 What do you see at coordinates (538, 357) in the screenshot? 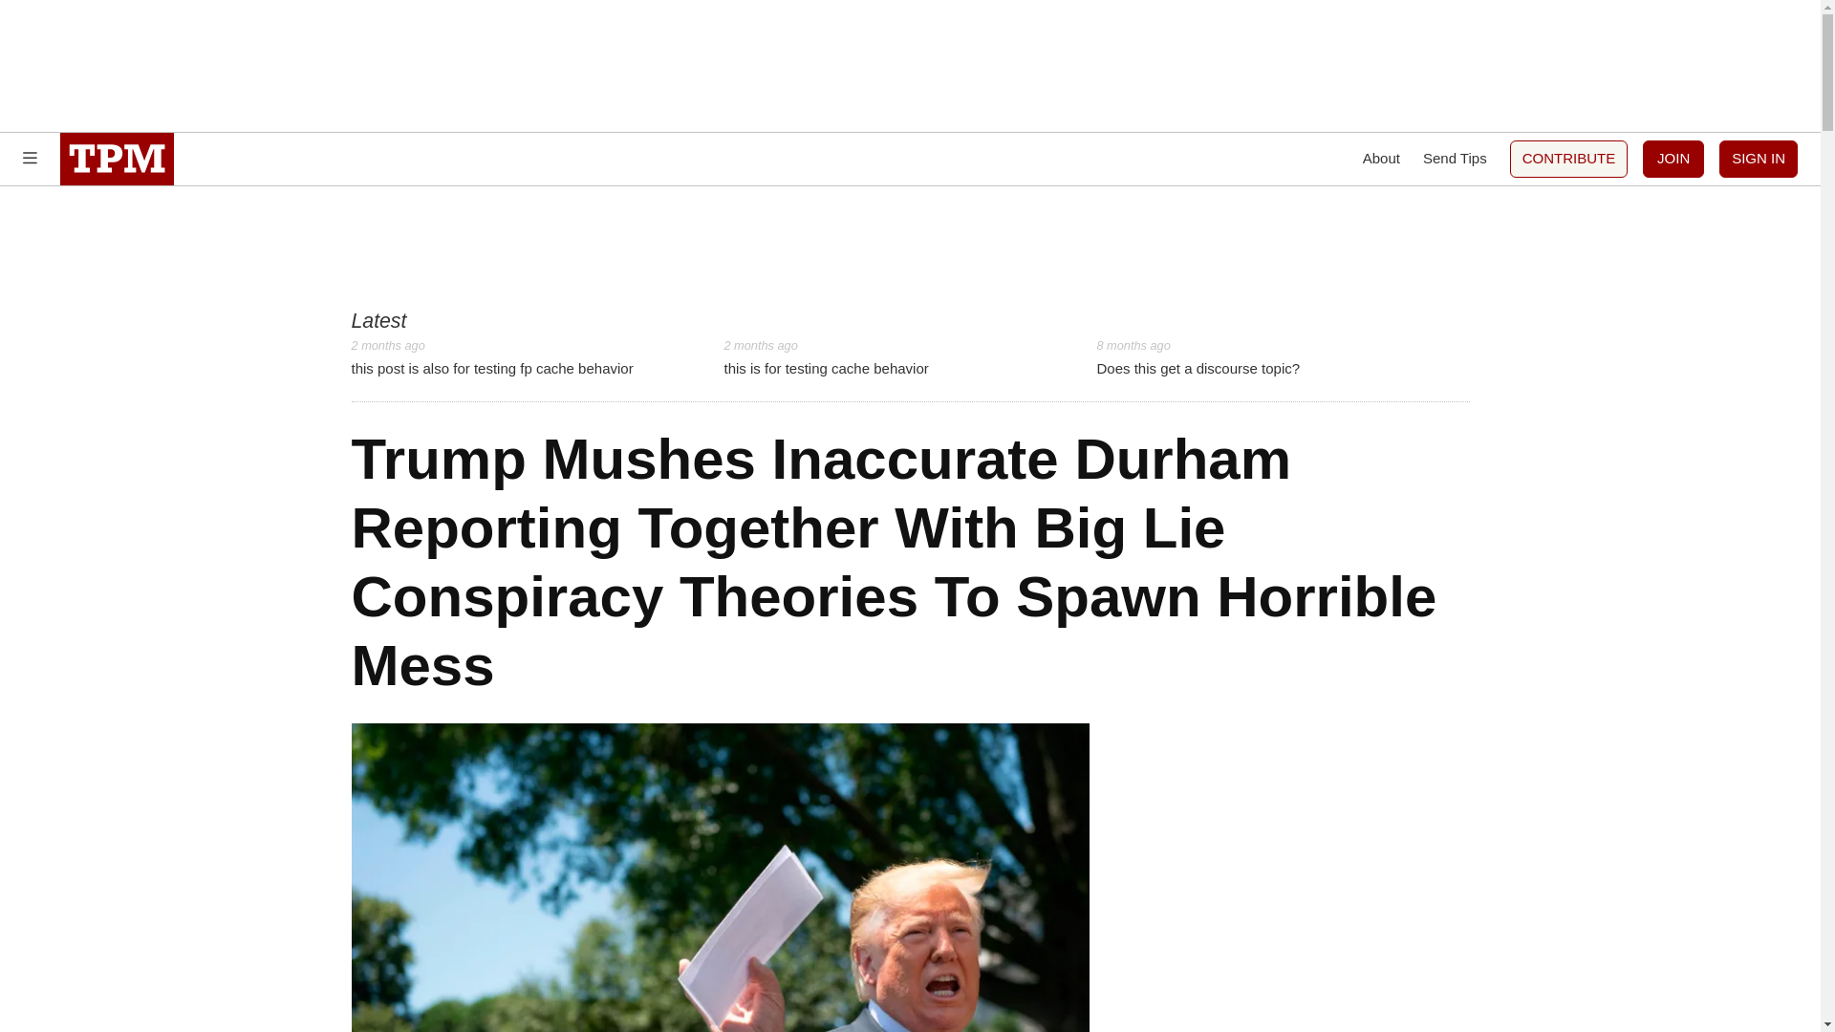
I see `About` at bounding box center [538, 357].